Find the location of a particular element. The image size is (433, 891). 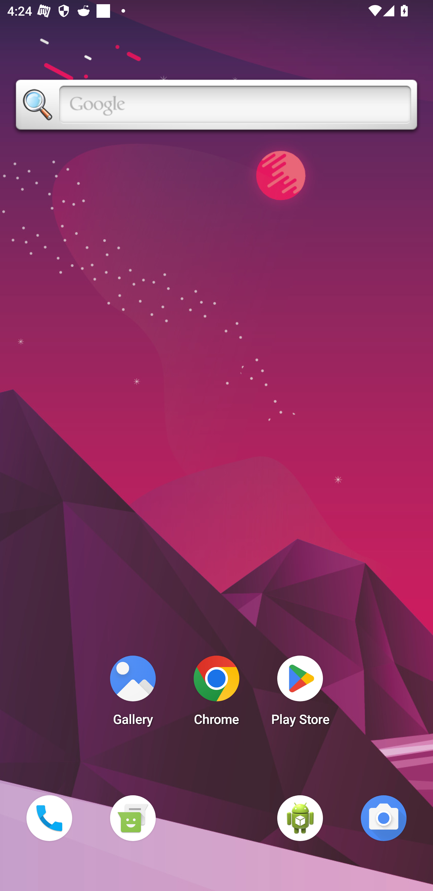

Phone is located at coordinates (49, 818).